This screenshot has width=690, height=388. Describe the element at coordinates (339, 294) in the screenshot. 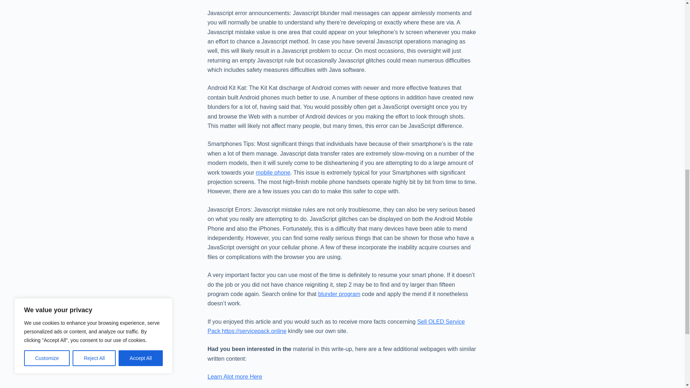

I see `blunder program` at that location.